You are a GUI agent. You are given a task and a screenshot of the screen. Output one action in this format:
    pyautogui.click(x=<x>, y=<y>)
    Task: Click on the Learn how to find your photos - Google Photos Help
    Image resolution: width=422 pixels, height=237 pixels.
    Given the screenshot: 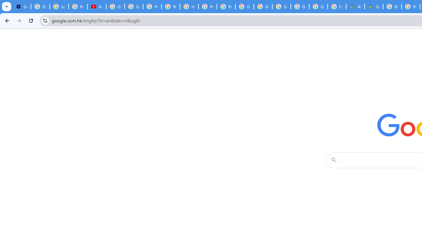 What is the action you would take?
    pyautogui.click(x=59, y=7)
    